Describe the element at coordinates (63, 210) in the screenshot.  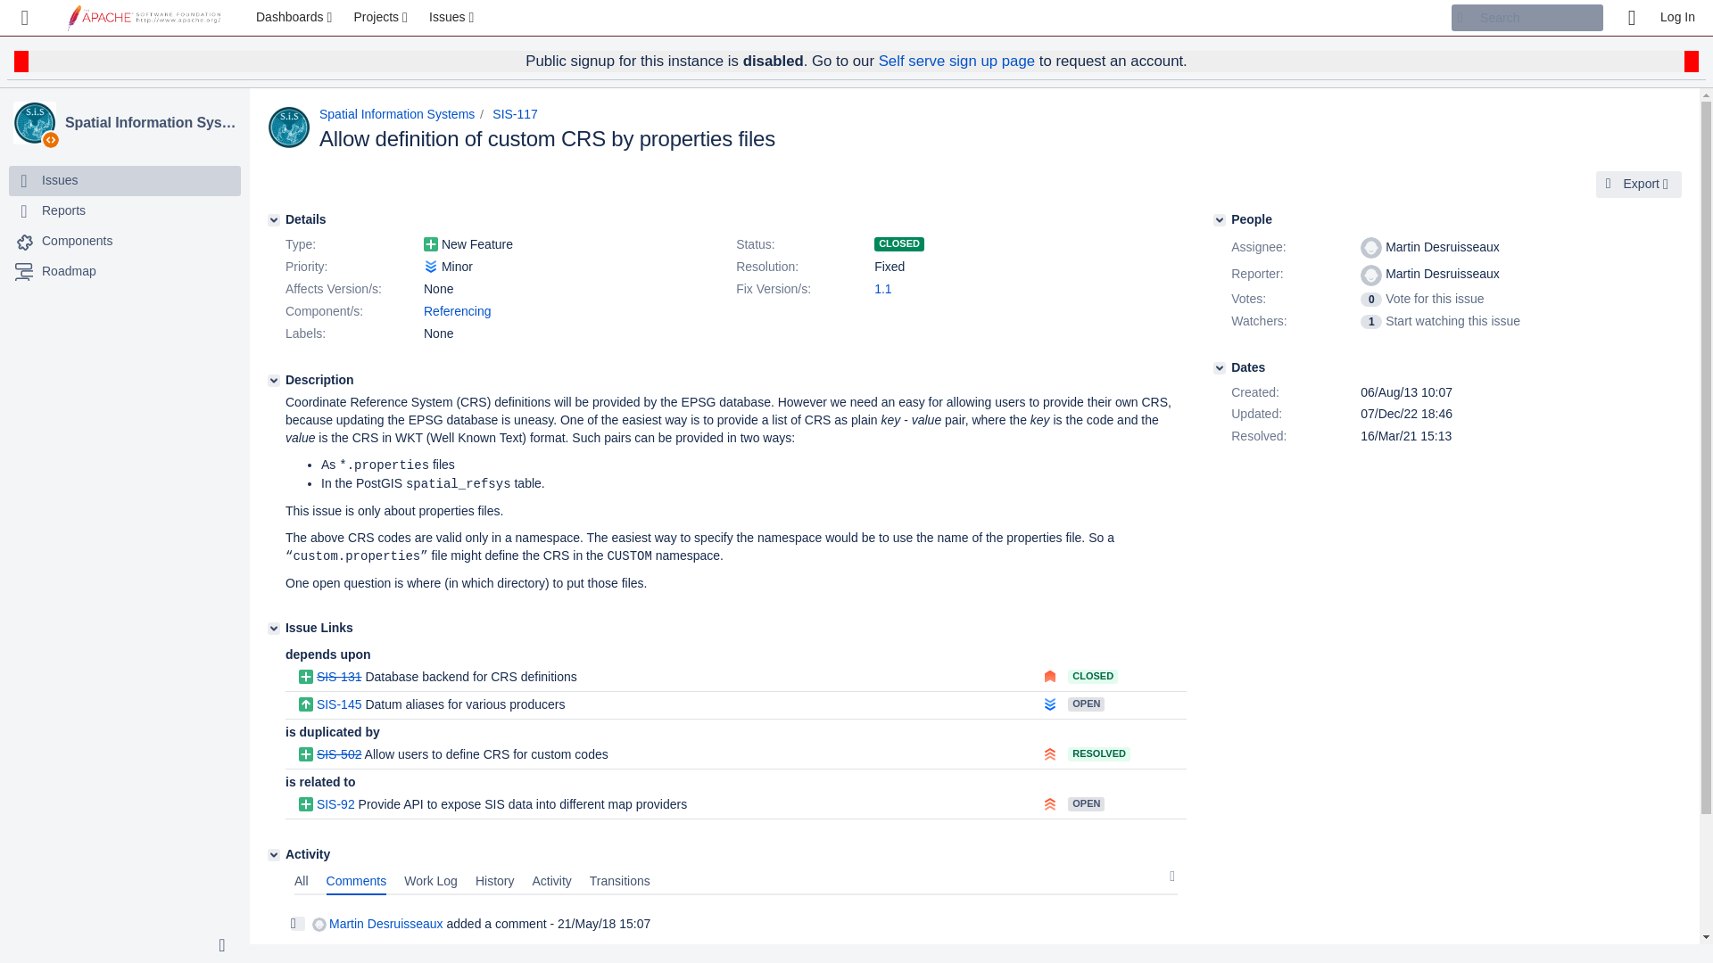
I see `Reports` at that location.